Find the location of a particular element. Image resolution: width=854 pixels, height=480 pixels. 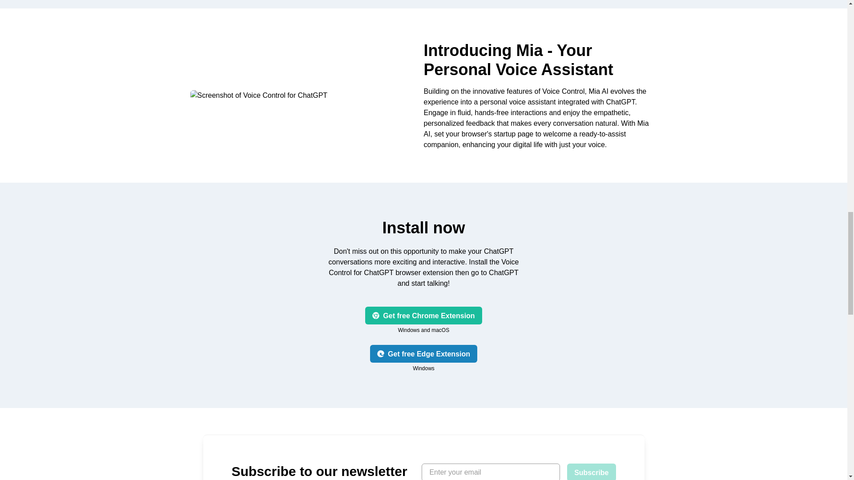

Get free Edge Extension is located at coordinates (423, 354).